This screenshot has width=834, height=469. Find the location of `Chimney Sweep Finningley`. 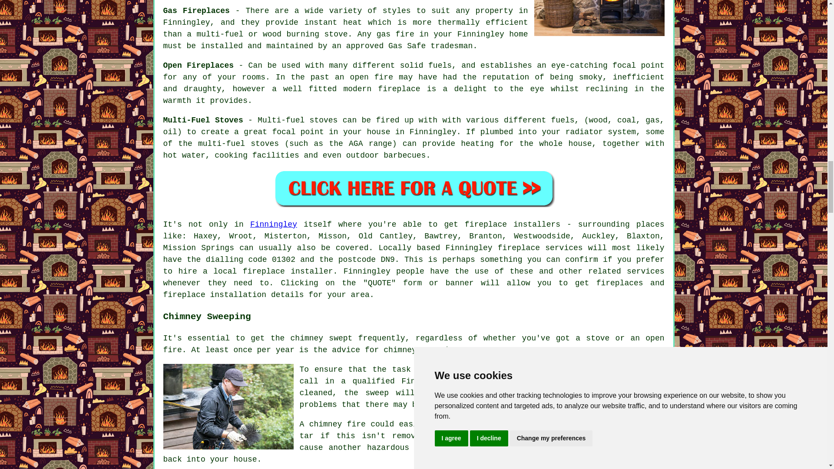

Chimney Sweep Finningley is located at coordinates (228, 406).